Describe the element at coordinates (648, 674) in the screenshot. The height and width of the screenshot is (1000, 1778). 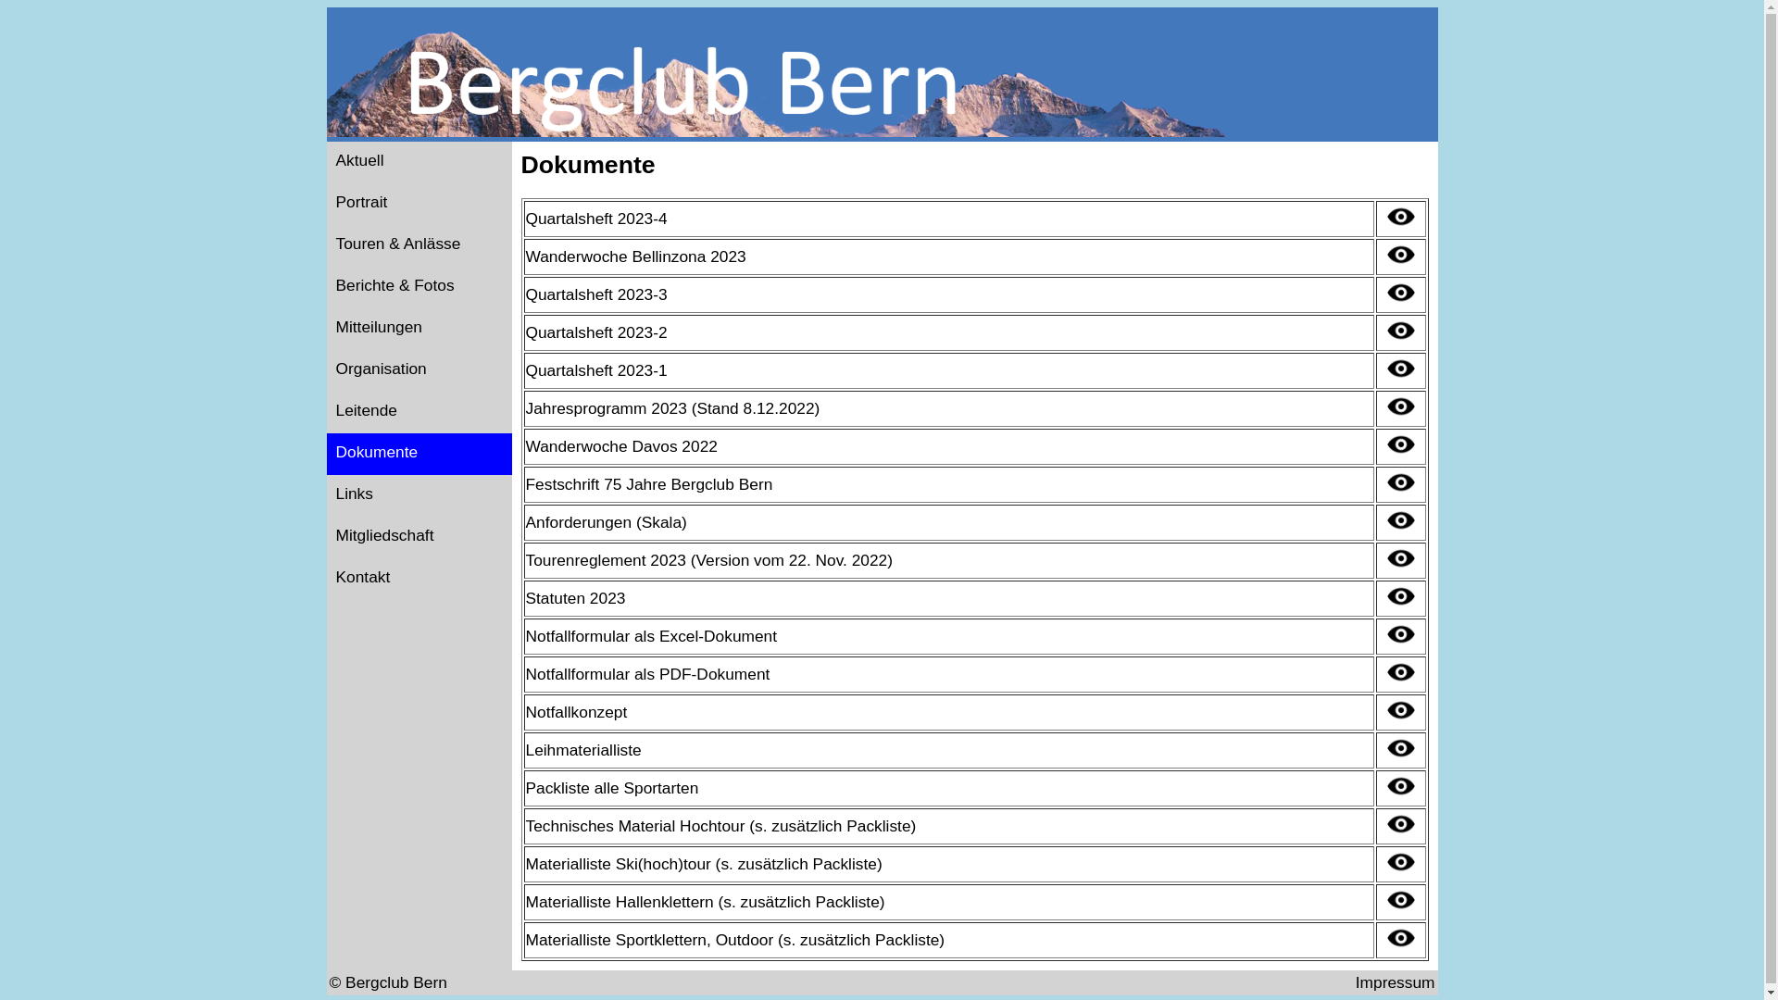
I see `Notfallformular als PDF-Dokument` at that location.